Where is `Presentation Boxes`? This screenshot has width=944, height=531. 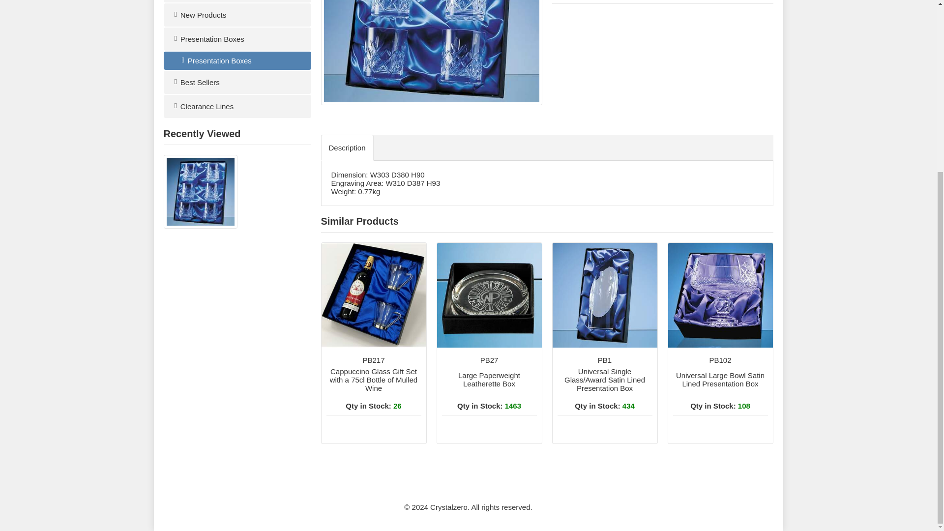 Presentation Boxes is located at coordinates (237, 39).